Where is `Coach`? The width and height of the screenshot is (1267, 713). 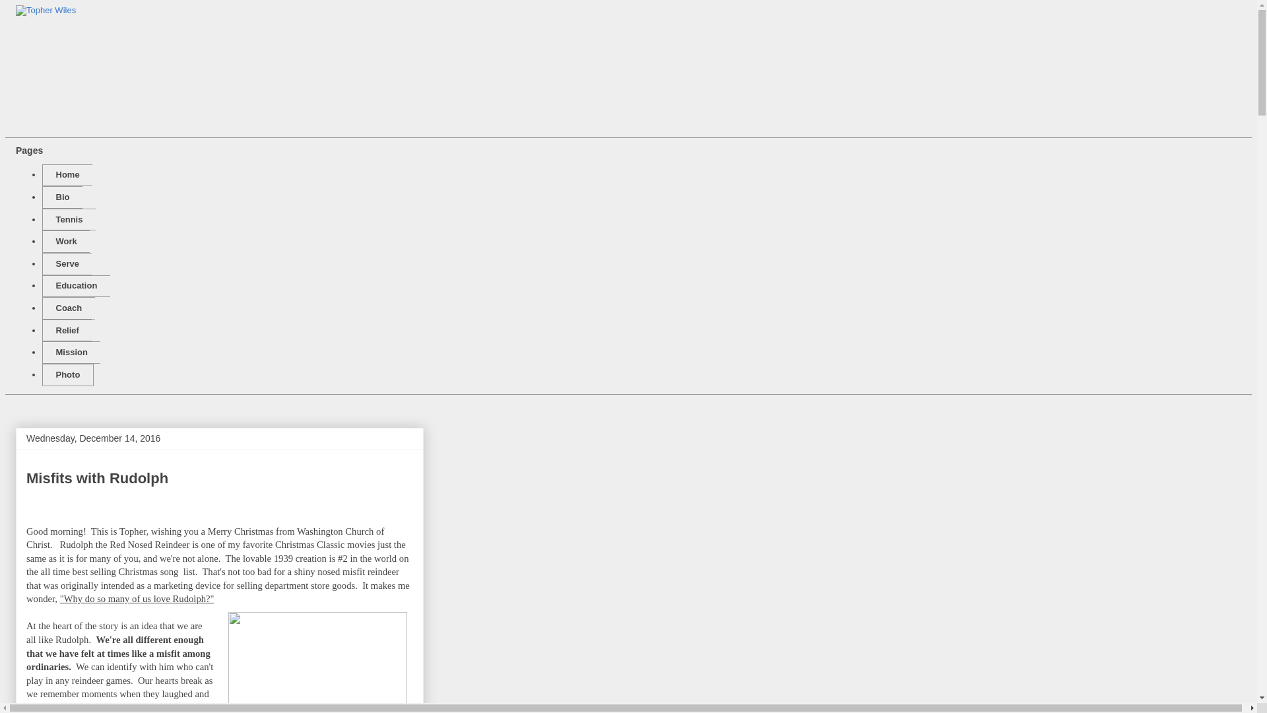 Coach is located at coordinates (69, 308).